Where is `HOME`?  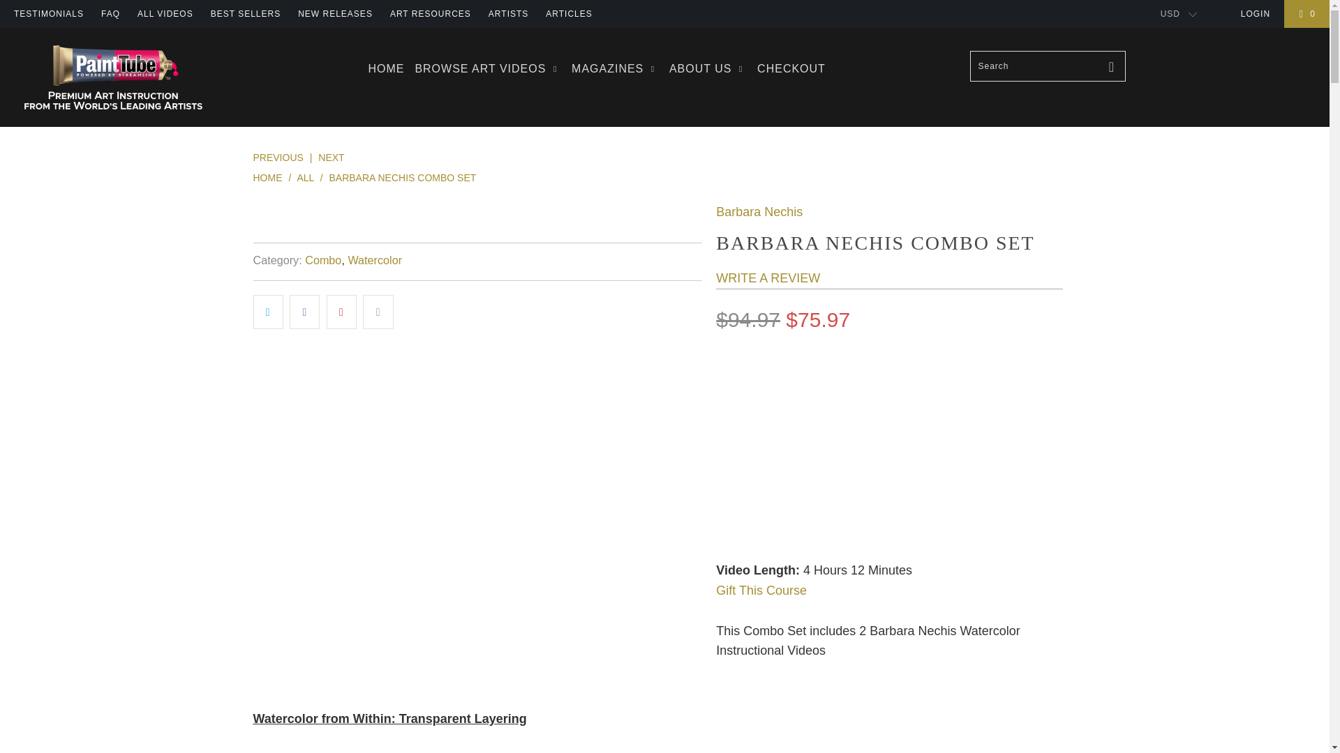
HOME is located at coordinates (385, 68).